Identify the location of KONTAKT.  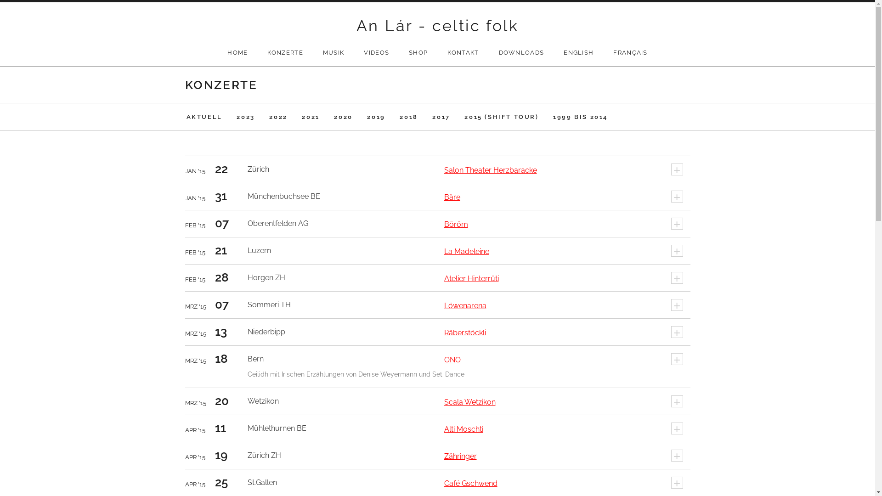
(463, 53).